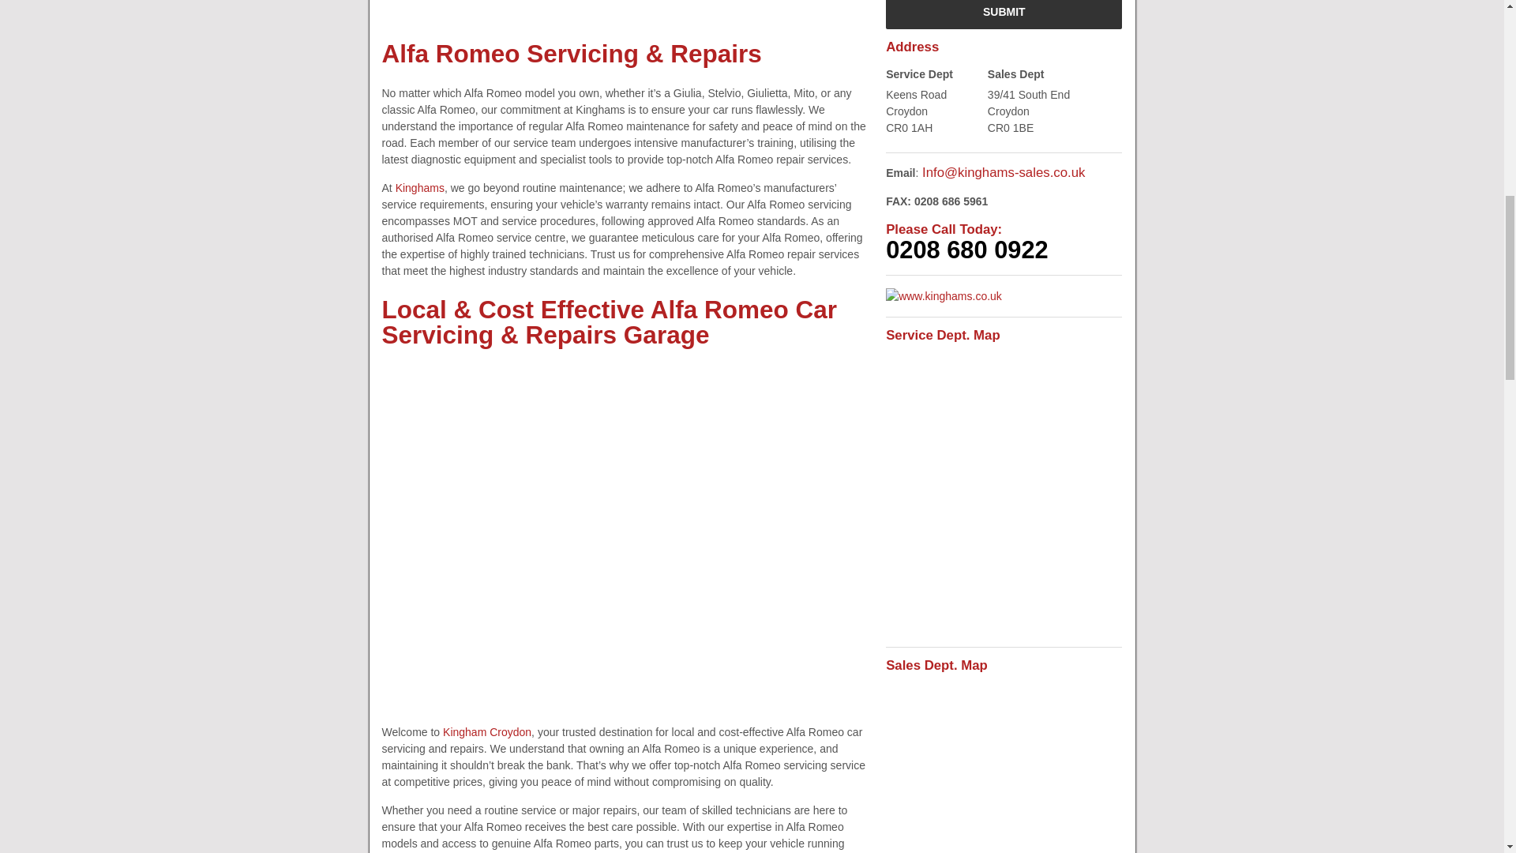  Describe the element at coordinates (420, 188) in the screenshot. I see `Kinghams` at that location.